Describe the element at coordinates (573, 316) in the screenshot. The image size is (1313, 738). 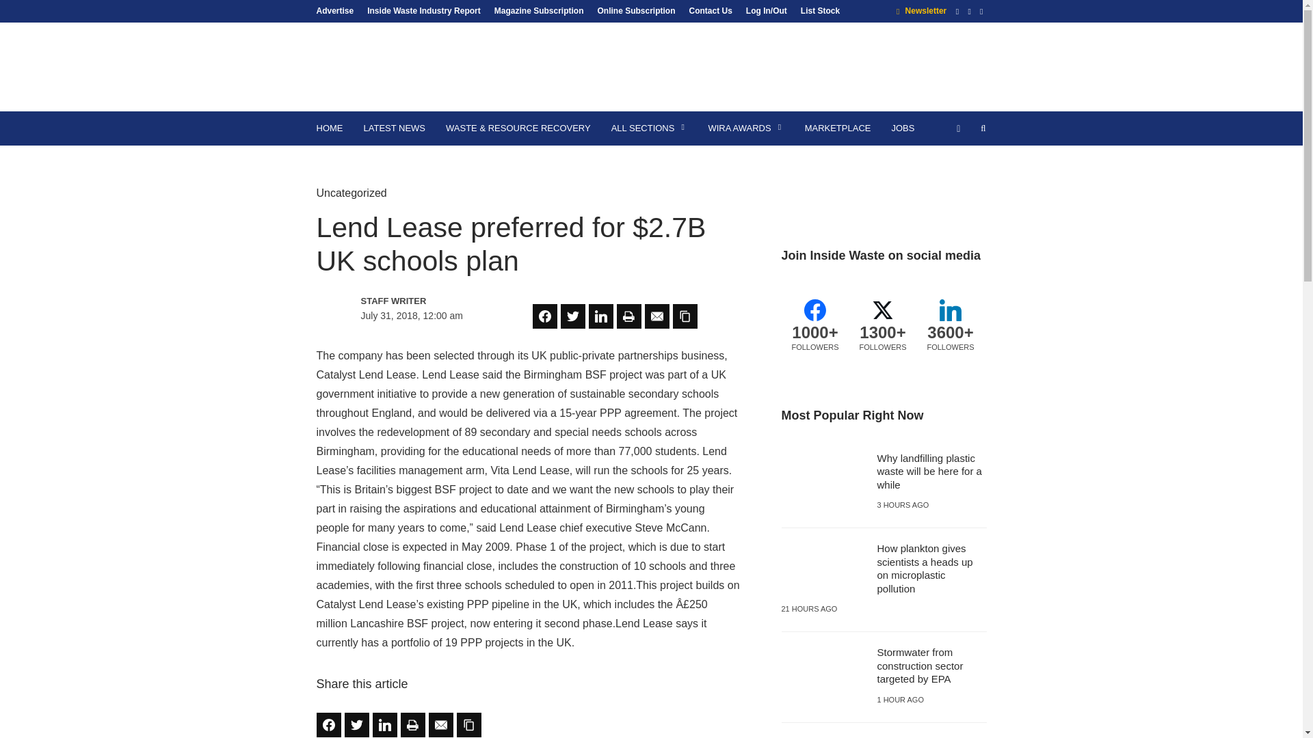
I see `Share on Twitter` at that location.